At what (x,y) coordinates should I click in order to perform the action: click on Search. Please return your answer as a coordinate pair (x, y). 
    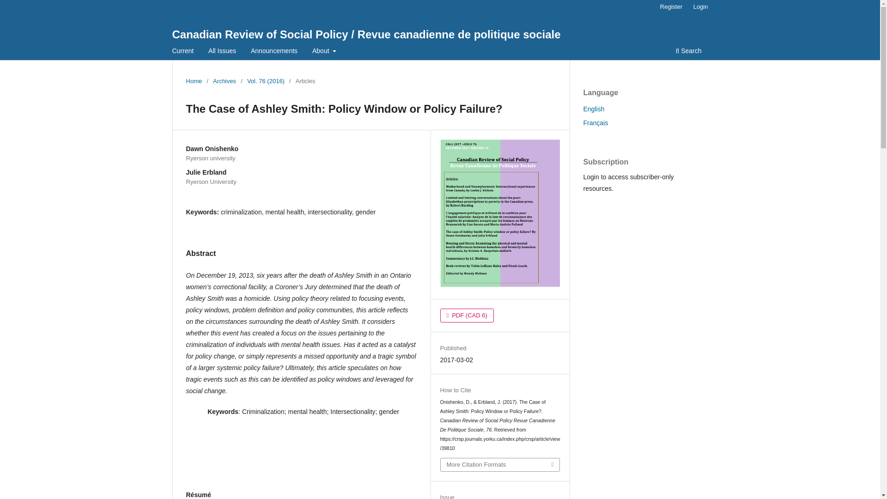
    Looking at the image, I should click on (688, 52).